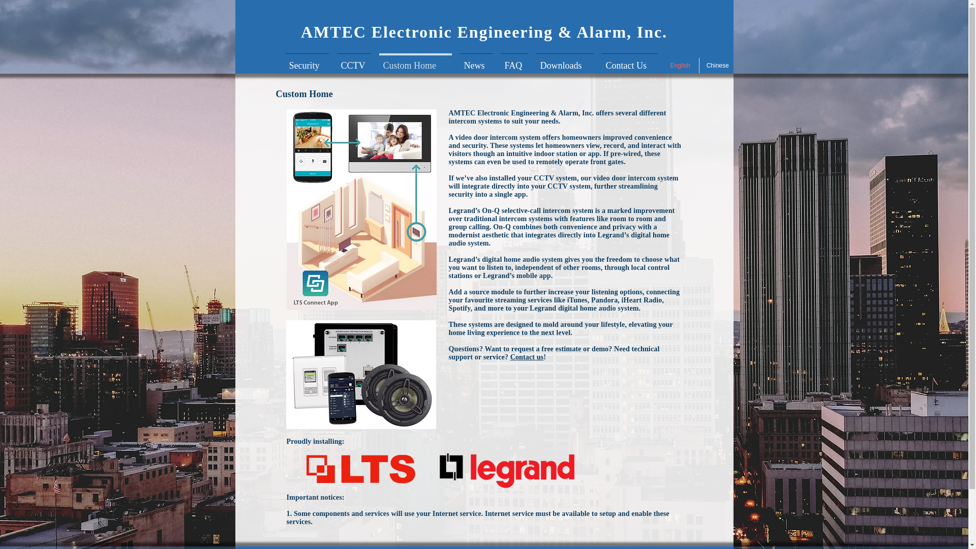 This screenshot has height=549, width=976. What do you see at coordinates (415, 61) in the screenshot?
I see `Custom Home` at bounding box center [415, 61].